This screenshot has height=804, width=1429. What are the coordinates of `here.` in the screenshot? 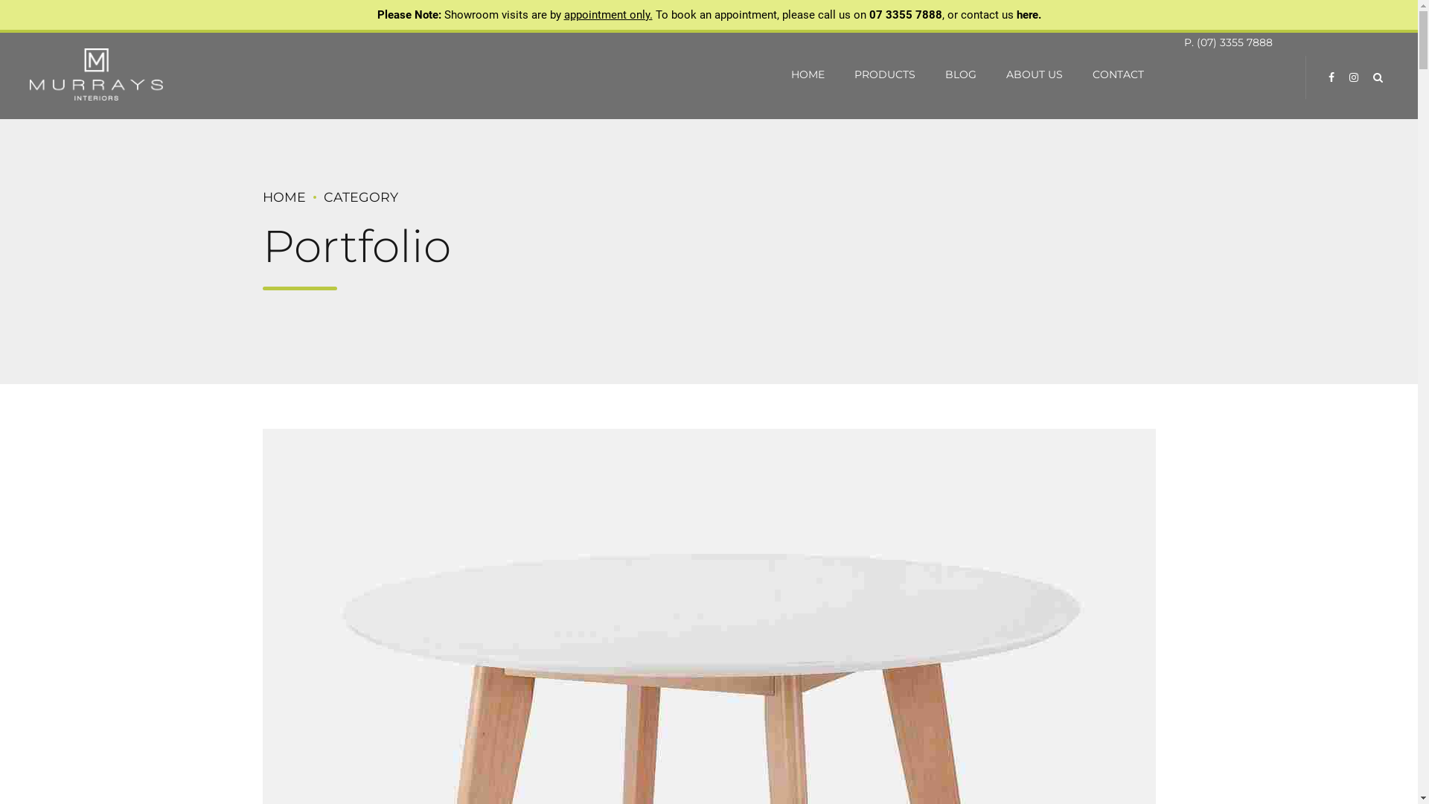 It's located at (1029, 14).